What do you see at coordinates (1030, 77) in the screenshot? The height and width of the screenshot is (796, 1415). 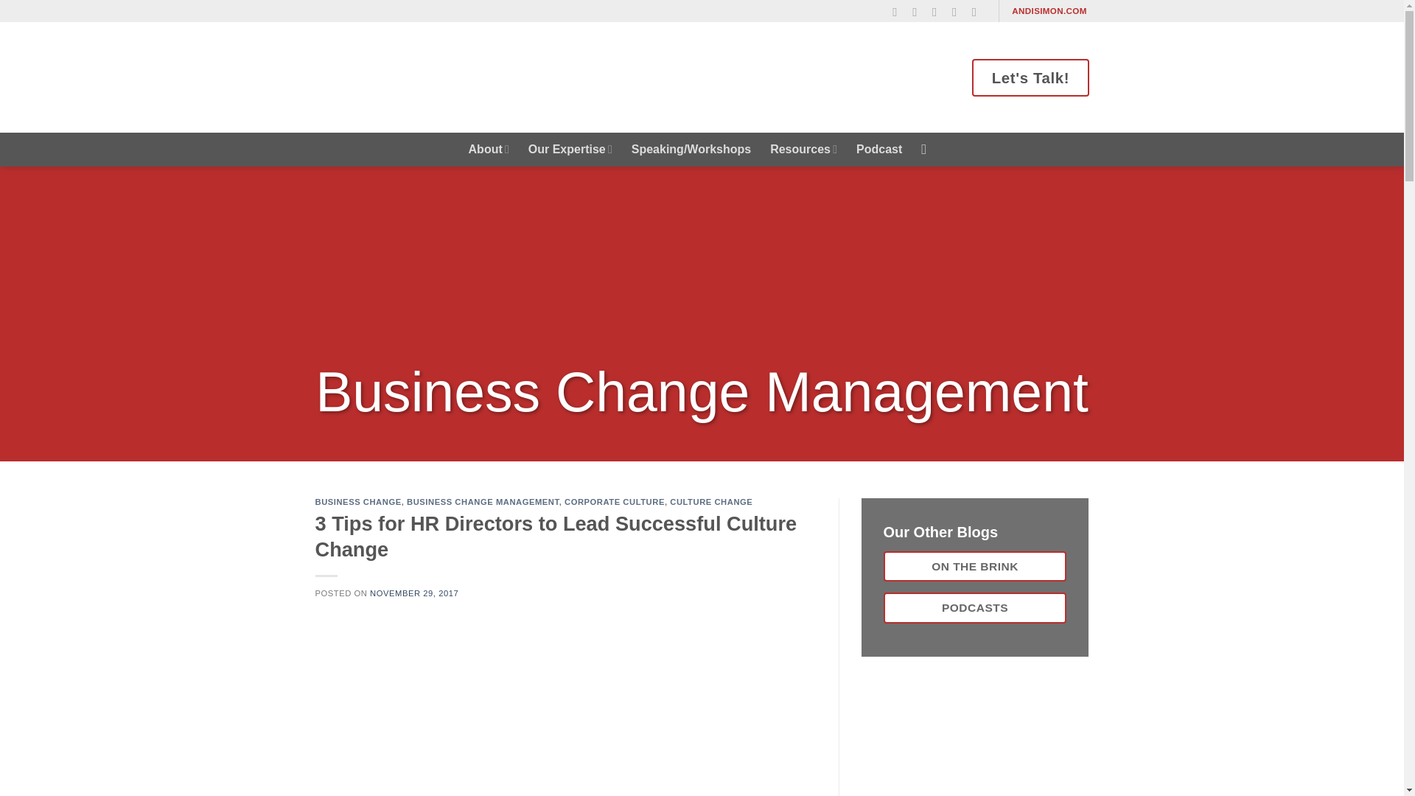 I see `Let's Talk!` at bounding box center [1030, 77].